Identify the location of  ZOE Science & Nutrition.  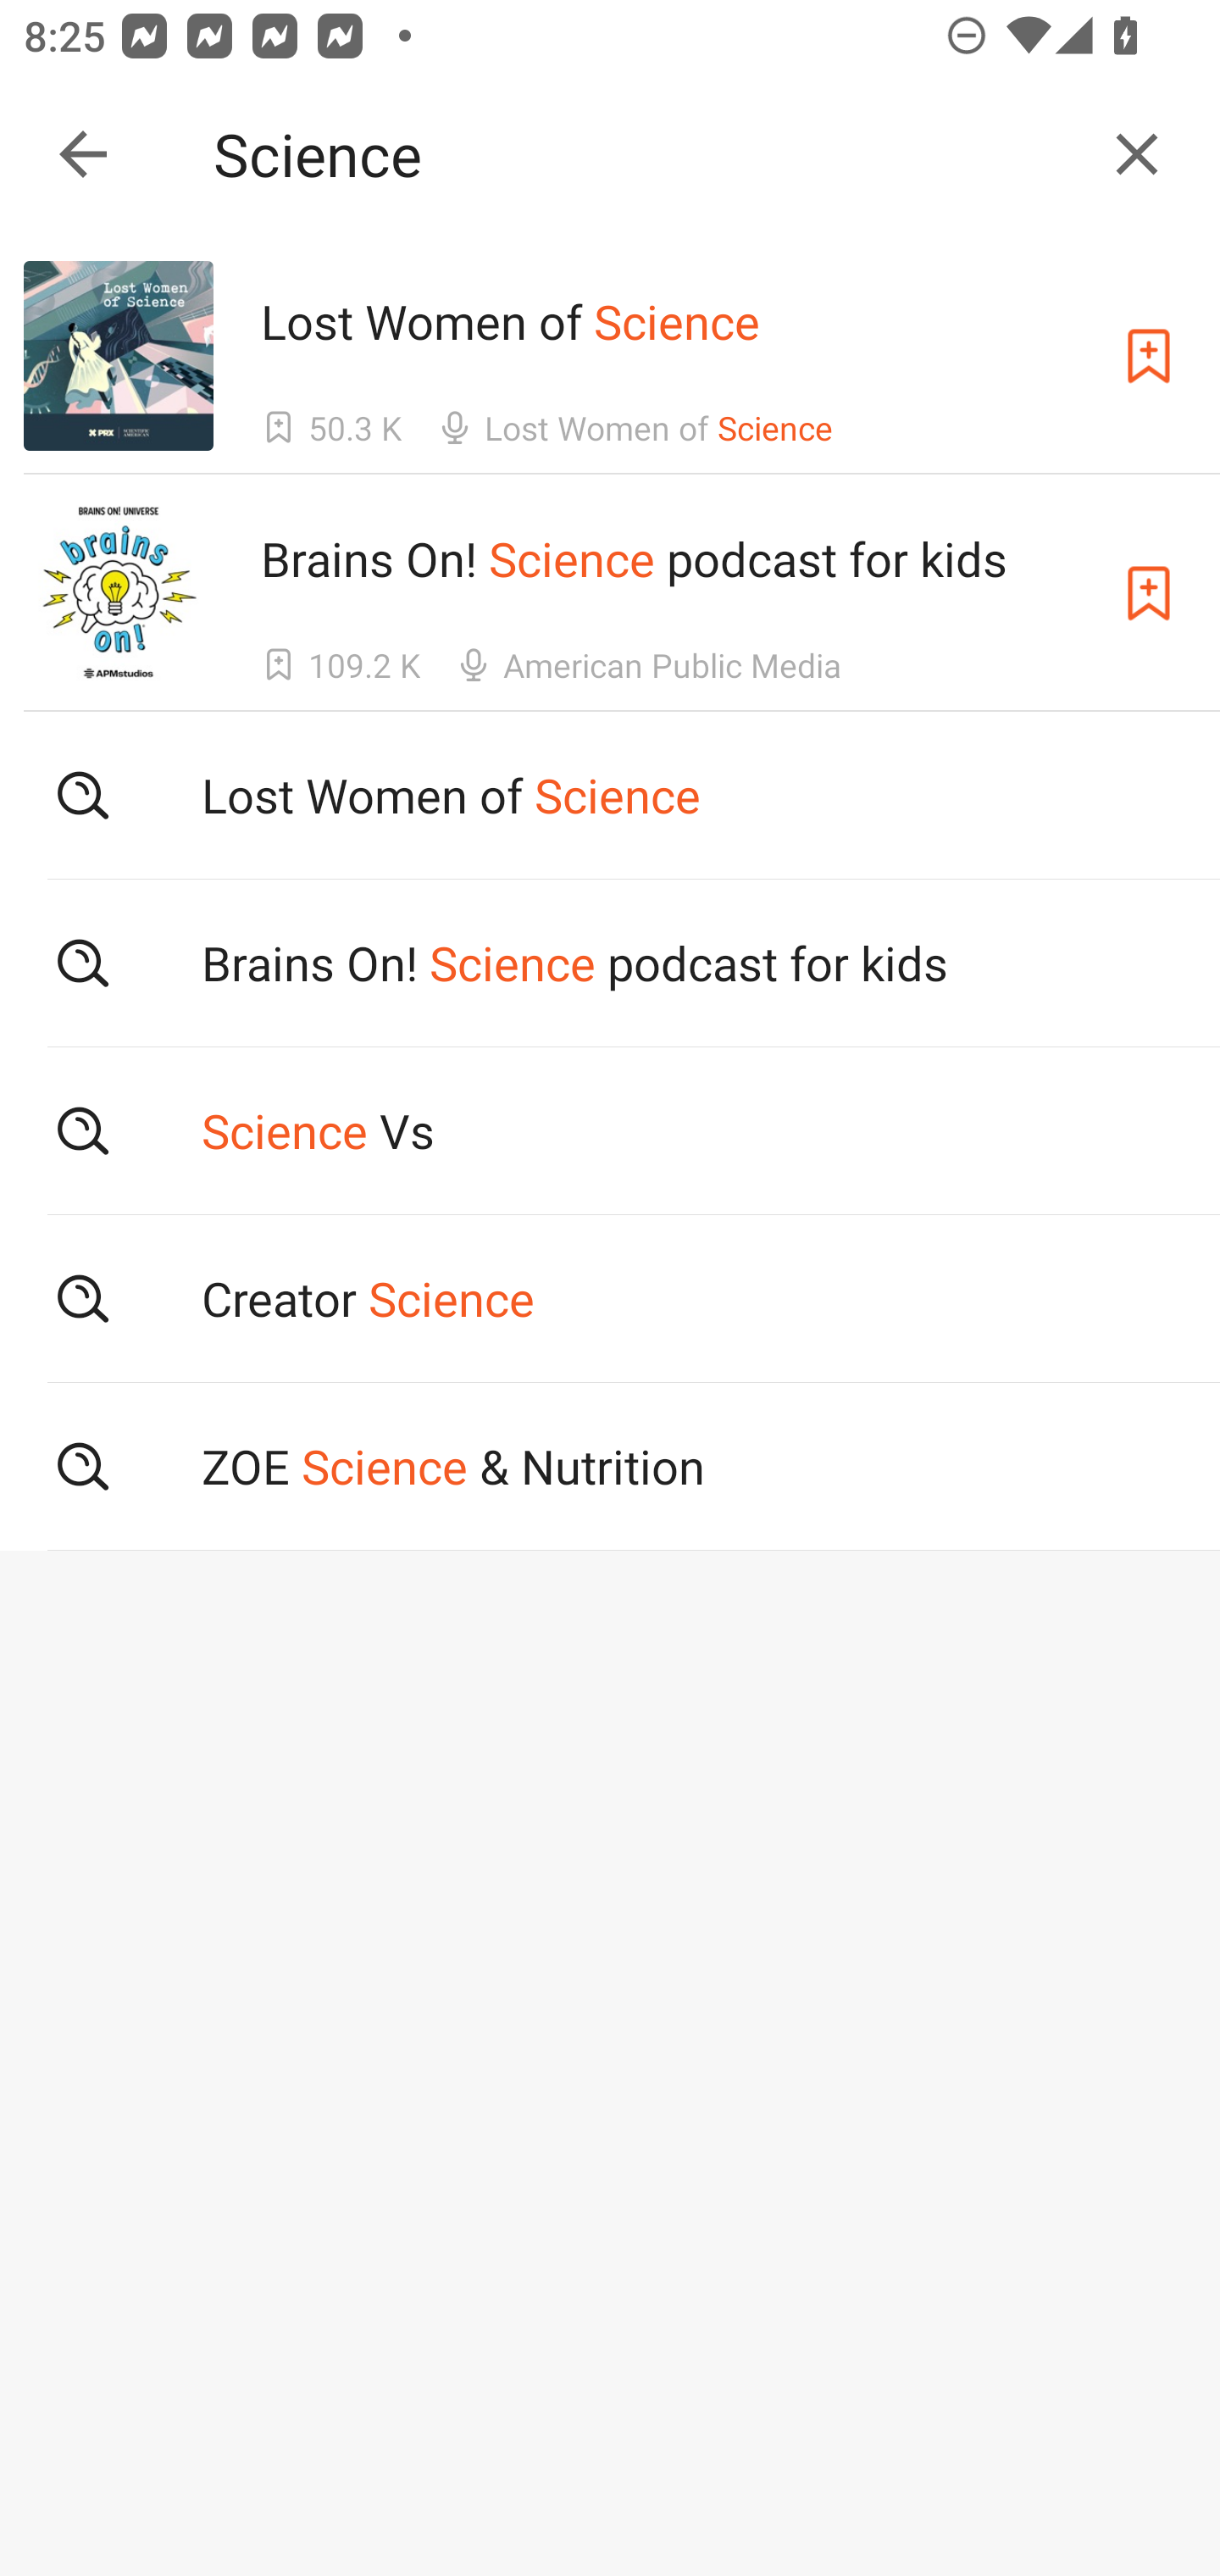
(610, 1467).